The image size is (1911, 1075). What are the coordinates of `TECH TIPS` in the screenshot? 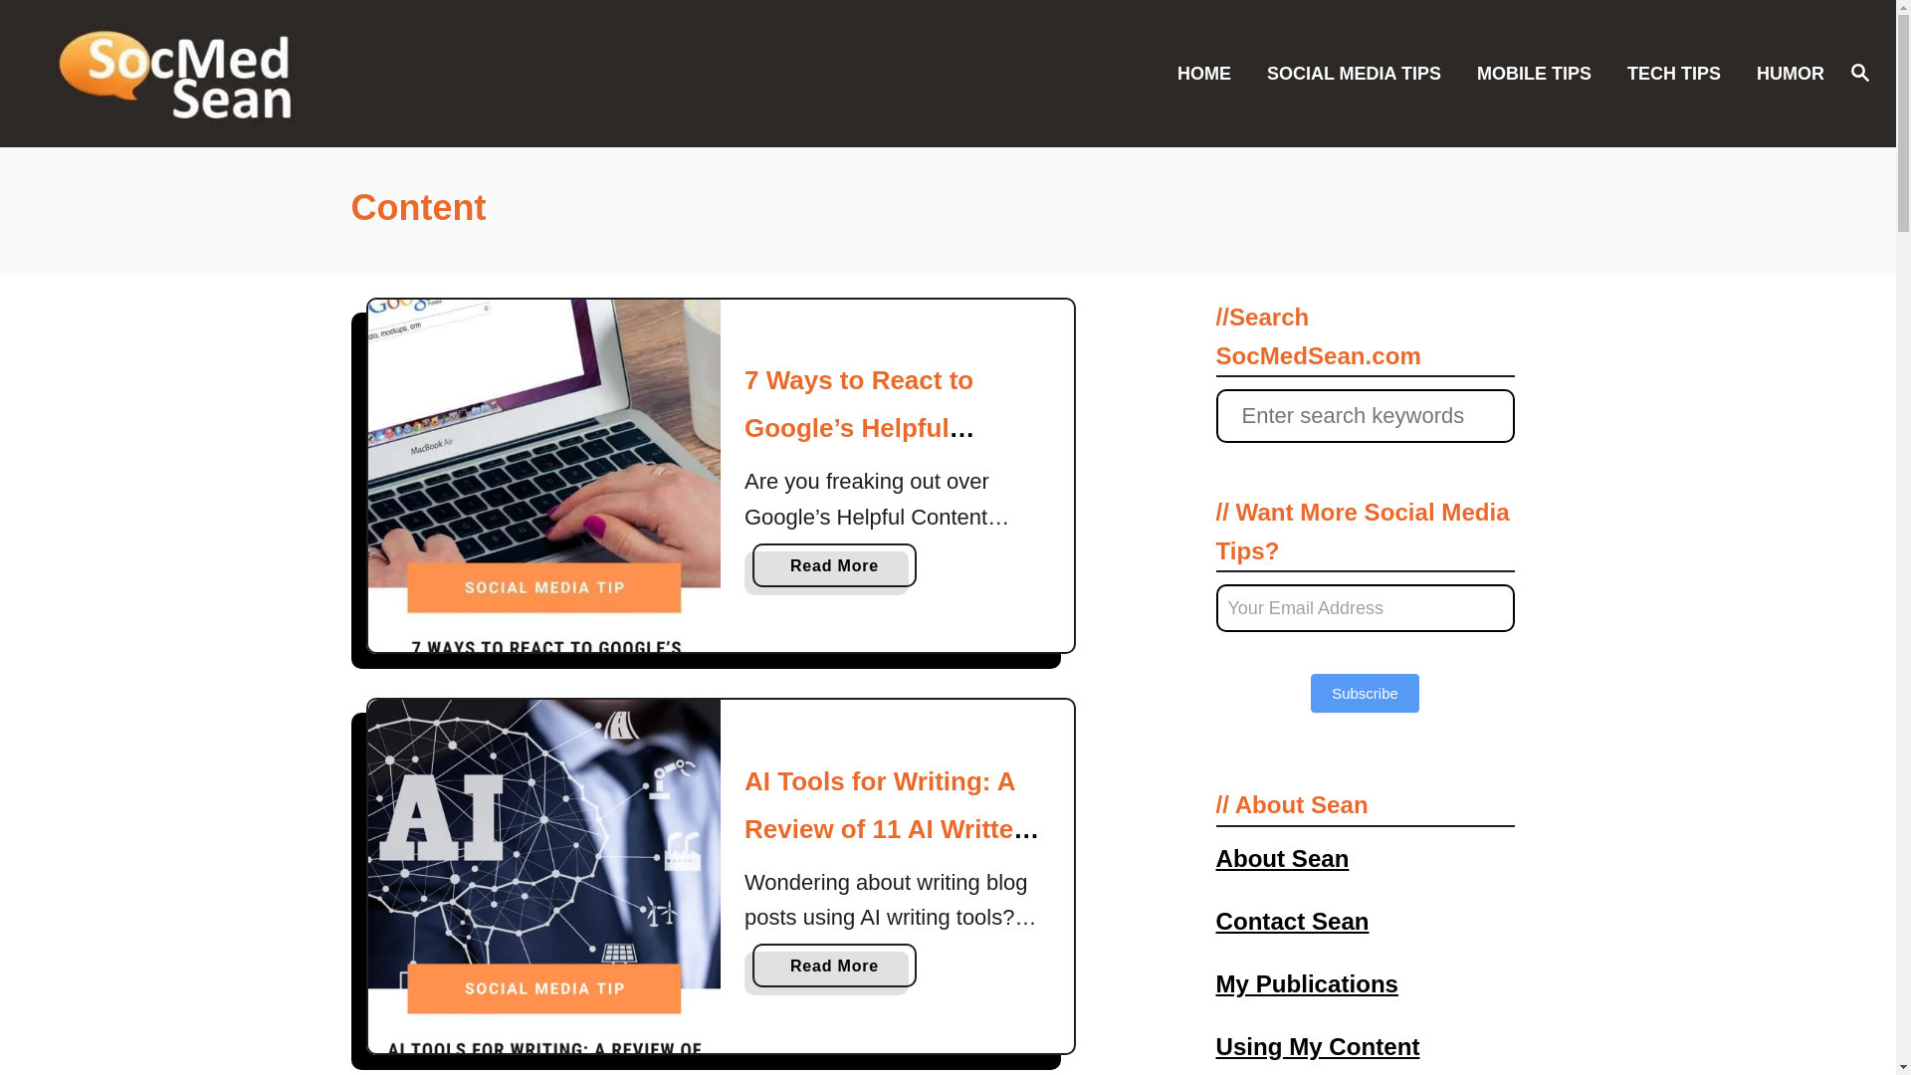 It's located at (1679, 73).